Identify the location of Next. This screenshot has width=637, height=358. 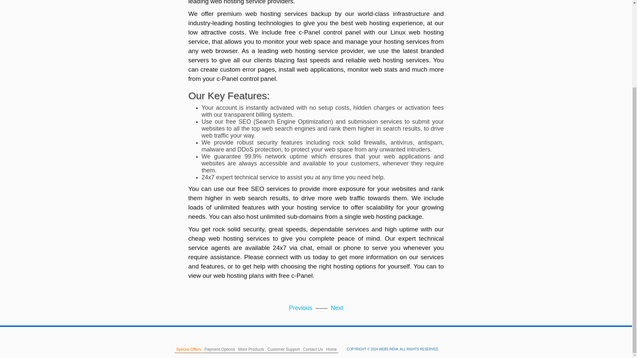
(337, 308).